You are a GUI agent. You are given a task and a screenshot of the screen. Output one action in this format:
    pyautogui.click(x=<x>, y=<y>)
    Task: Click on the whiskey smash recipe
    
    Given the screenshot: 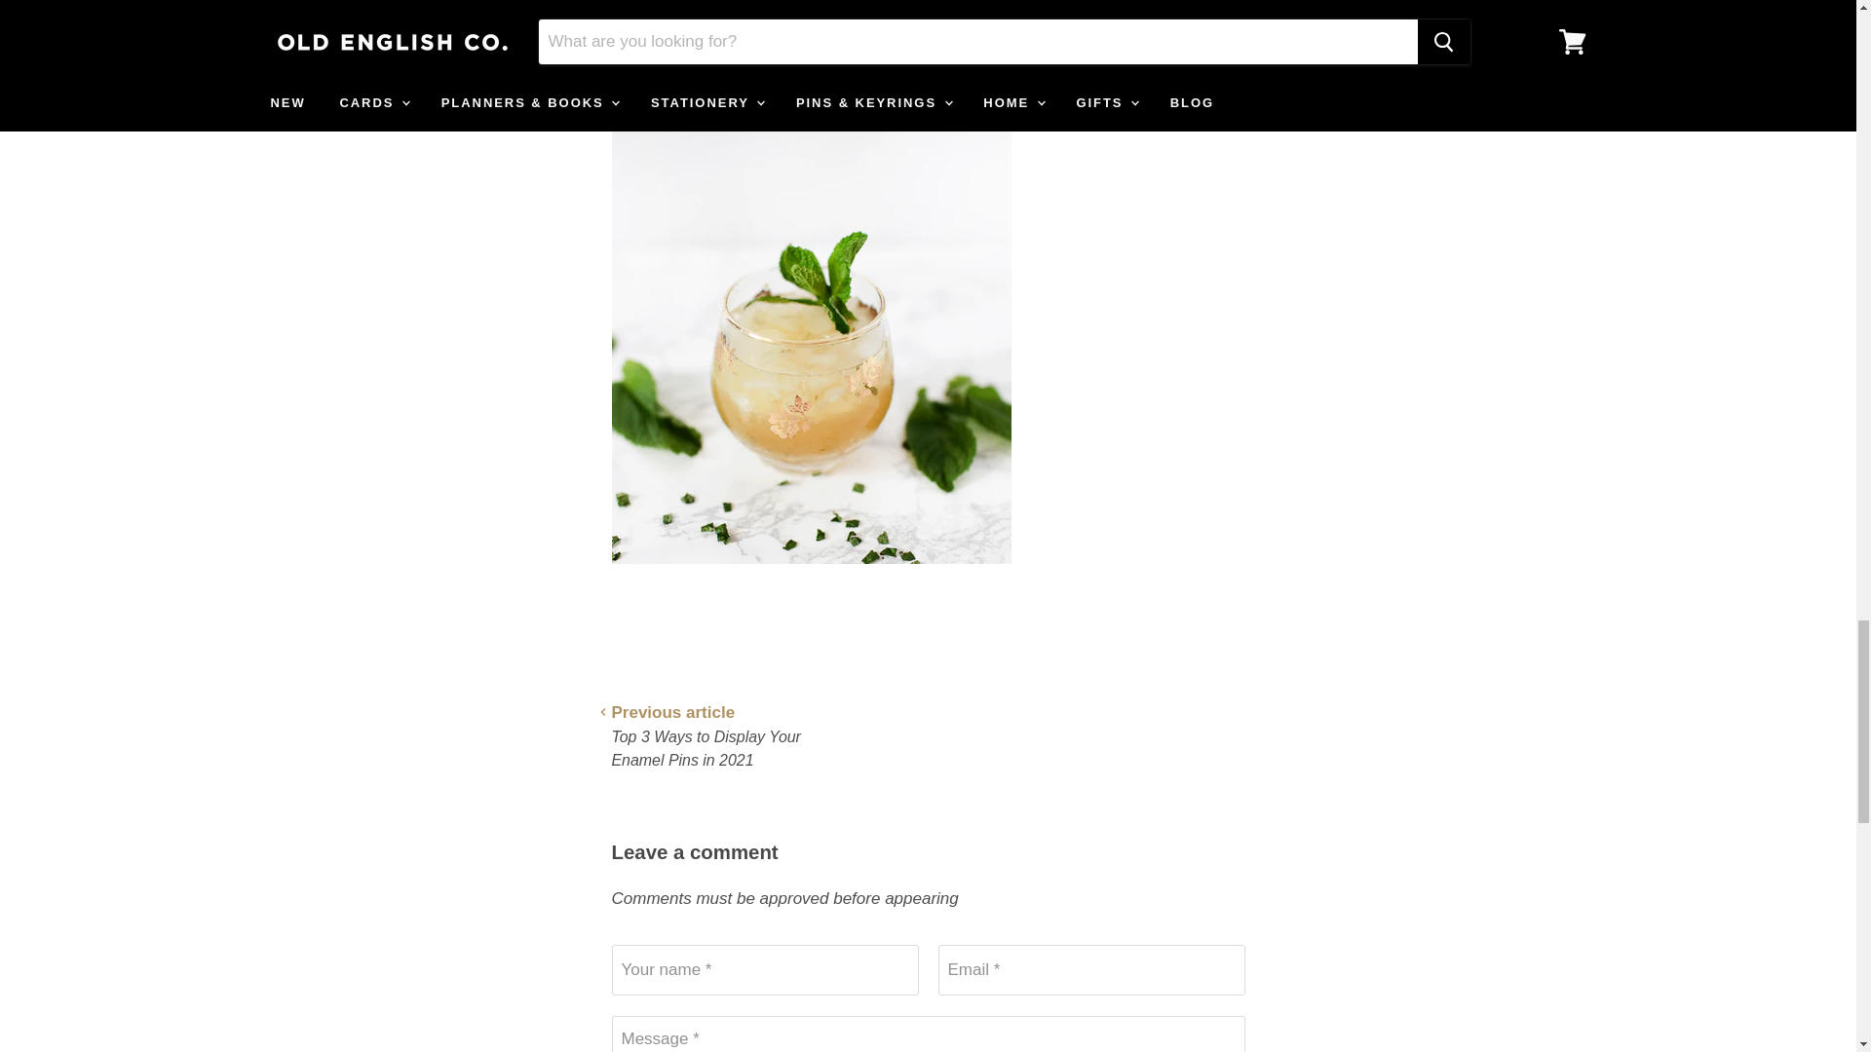 What is the action you would take?
    pyautogui.click(x=721, y=23)
    